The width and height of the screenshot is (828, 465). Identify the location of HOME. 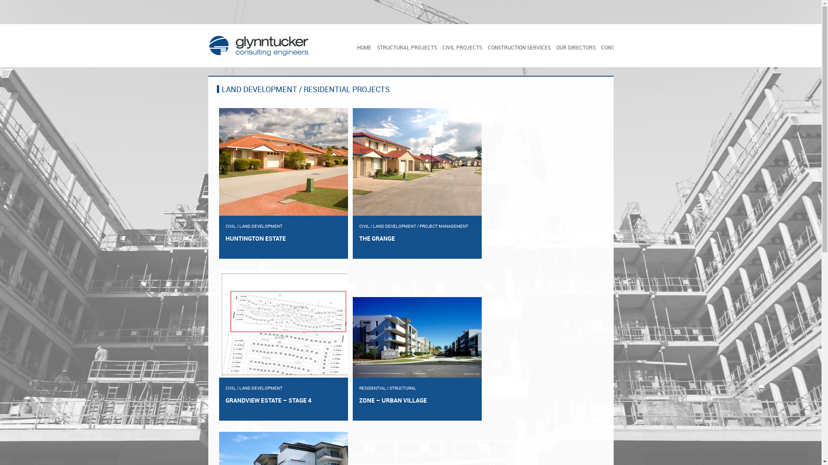
(364, 47).